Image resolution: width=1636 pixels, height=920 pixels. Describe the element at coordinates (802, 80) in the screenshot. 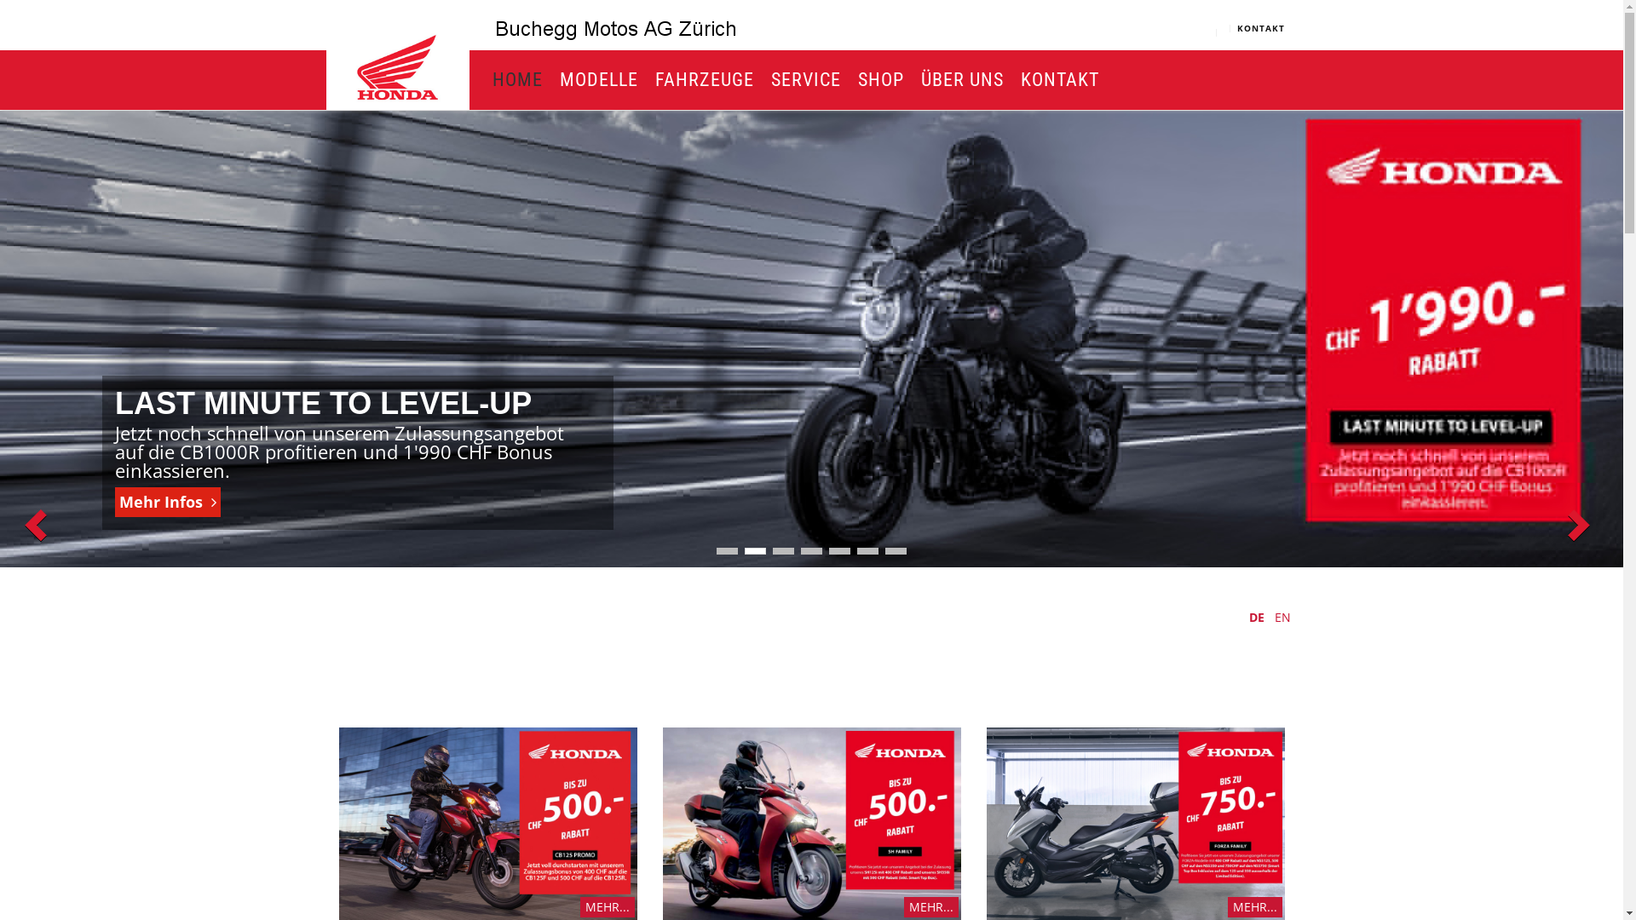

I see `SERVICE` at that location.